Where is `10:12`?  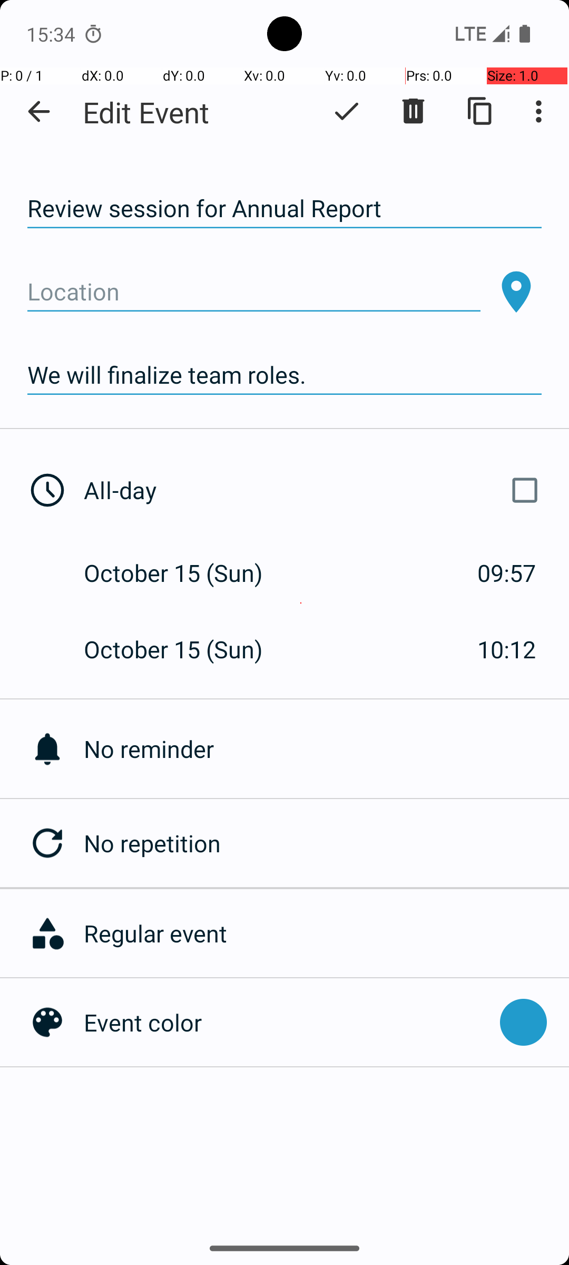
10:12 is located at coordinates (507, 649).